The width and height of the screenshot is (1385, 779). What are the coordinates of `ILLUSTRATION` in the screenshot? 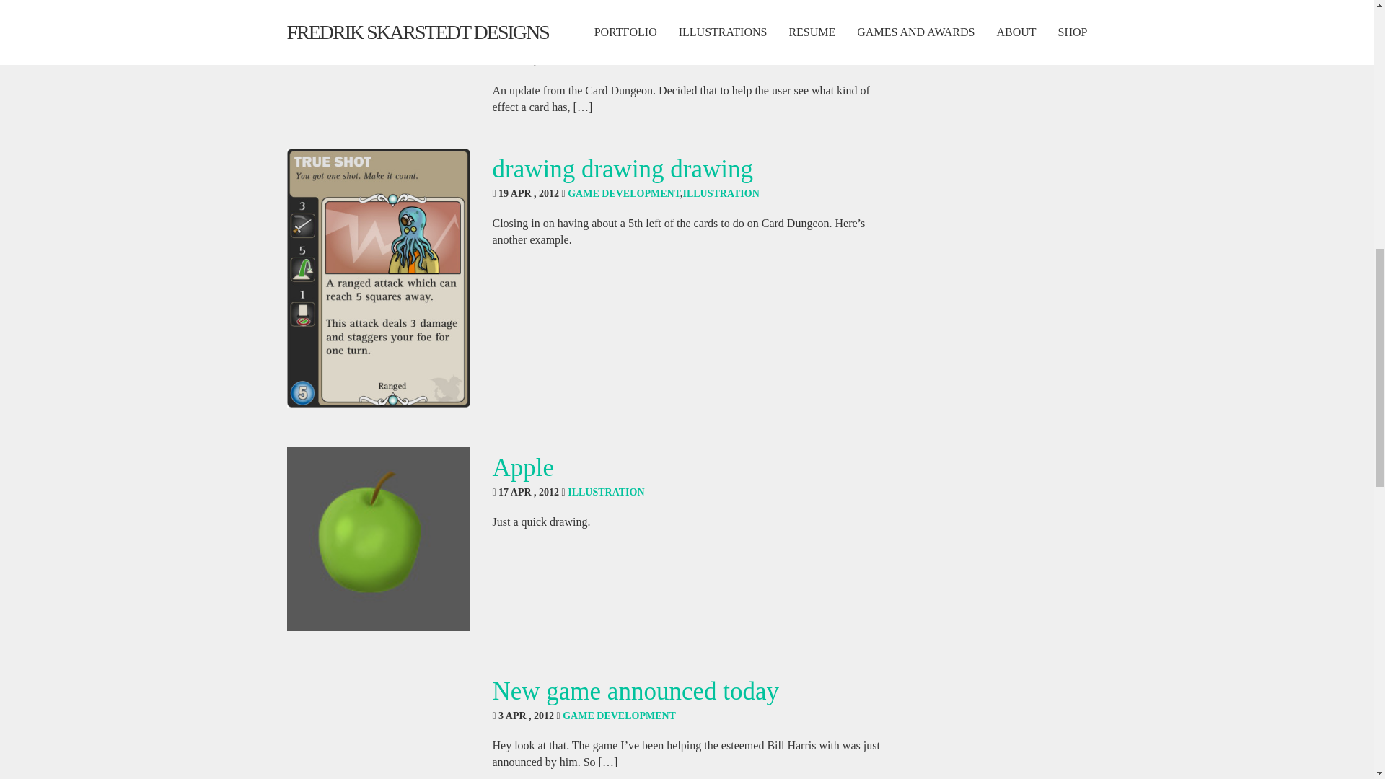 It's located at (721, 193).